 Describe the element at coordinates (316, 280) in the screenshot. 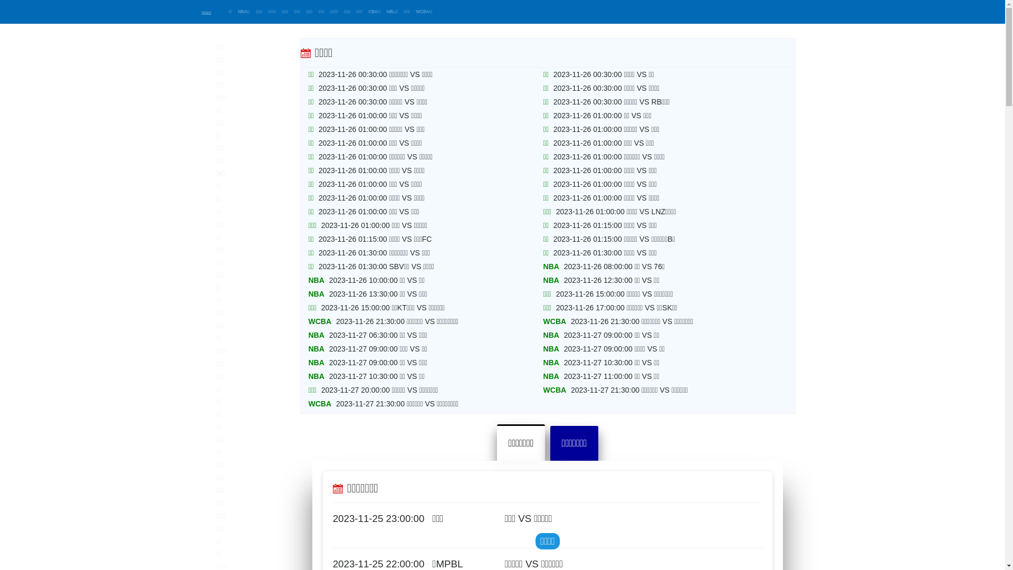

I see `NBA` at that location.